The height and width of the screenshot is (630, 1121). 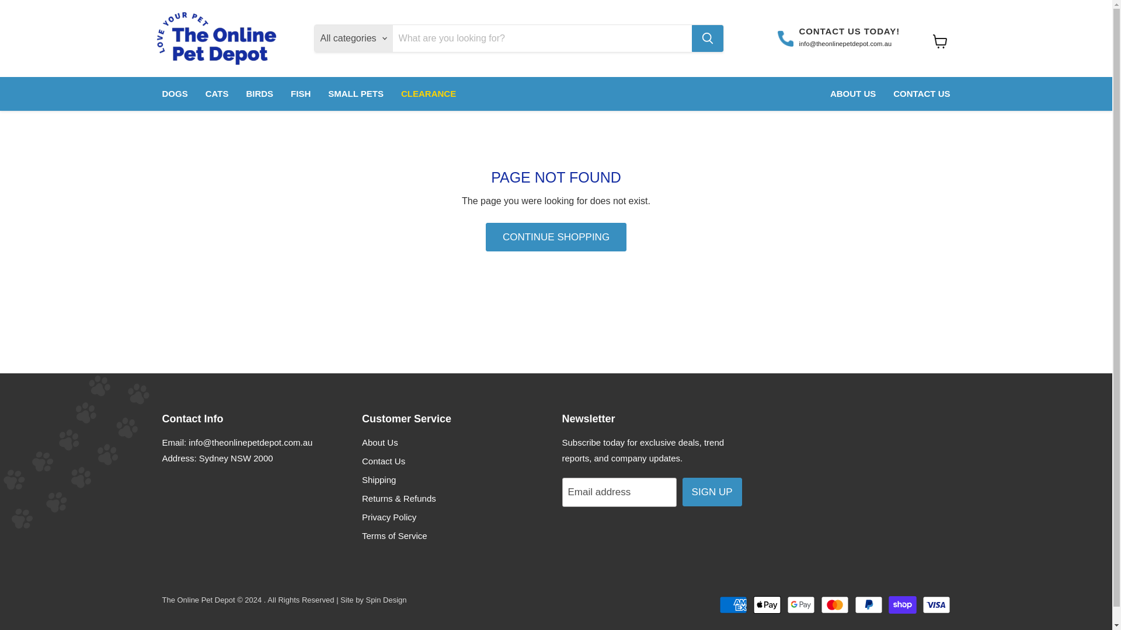 I want to click on SMALL PETS, so click(x=356, y=94).